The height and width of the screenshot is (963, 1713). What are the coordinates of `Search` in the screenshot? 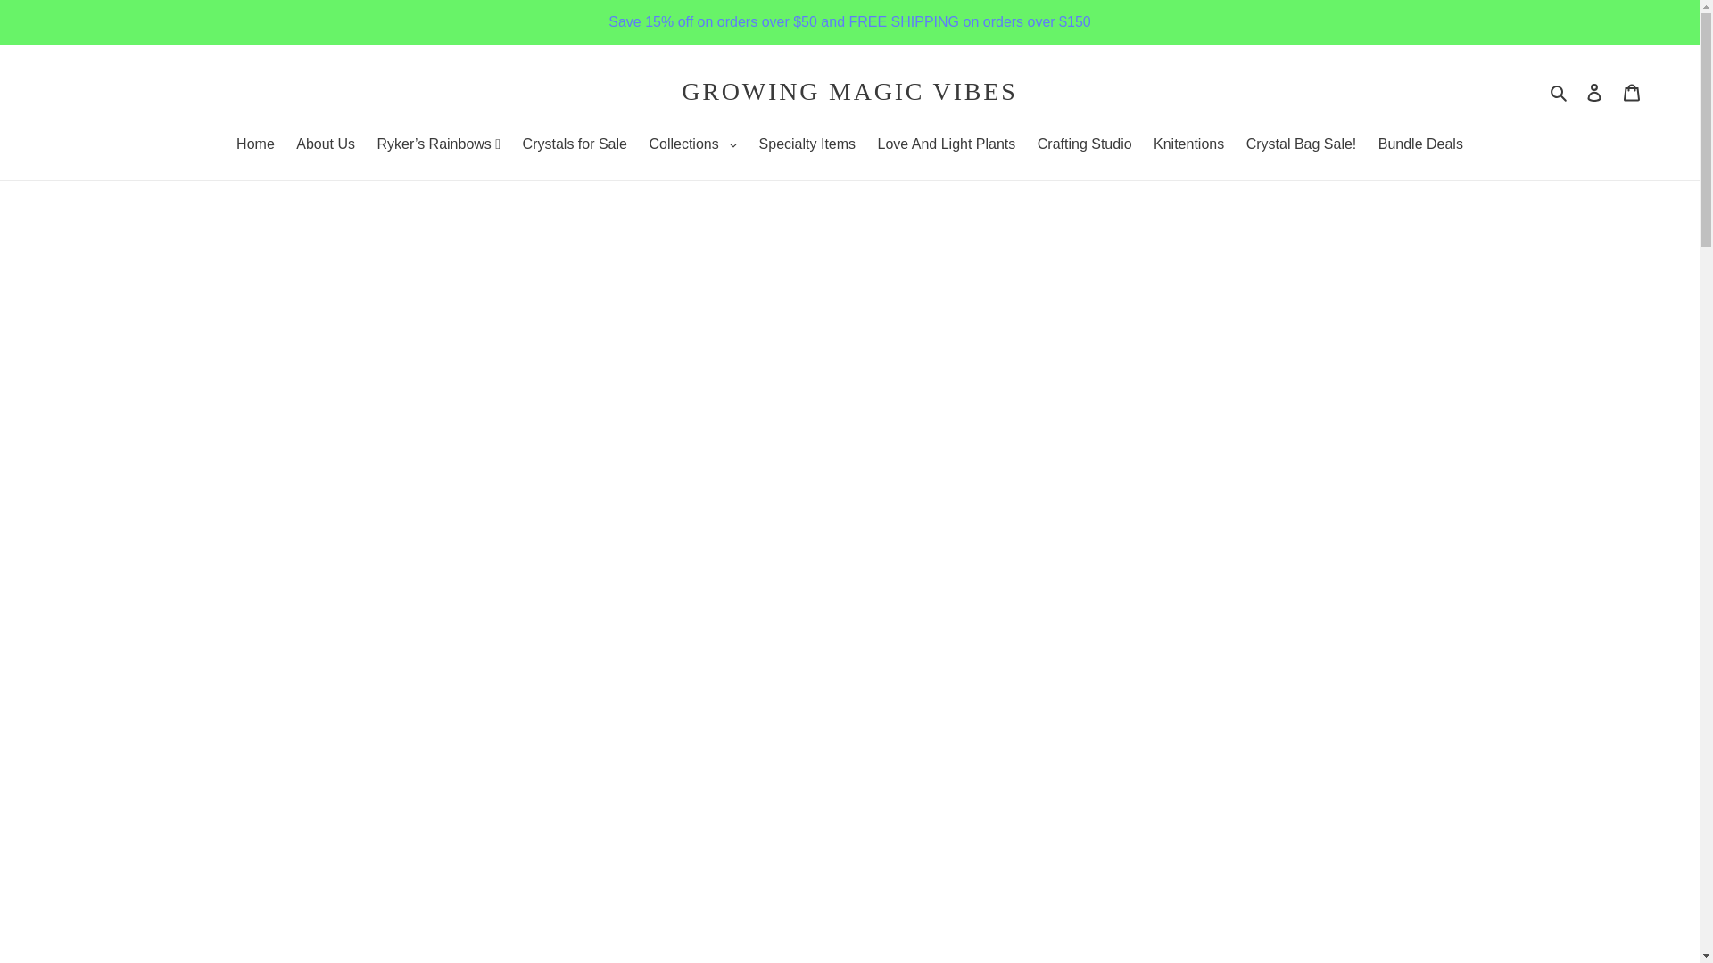 It's located at (1560, 91).